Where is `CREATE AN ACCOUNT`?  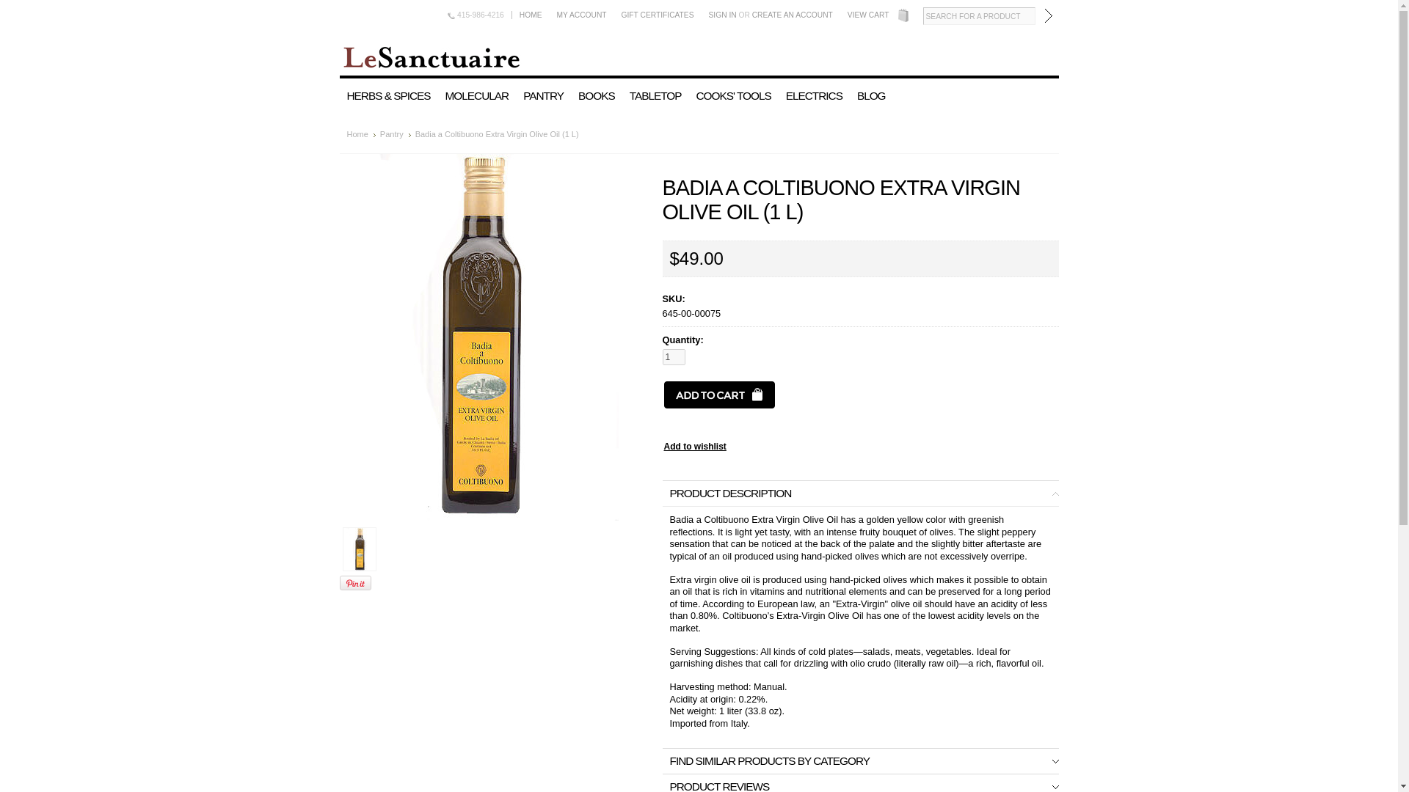 CREATE AN ACCOUNT is located at coordinates (793, 15).